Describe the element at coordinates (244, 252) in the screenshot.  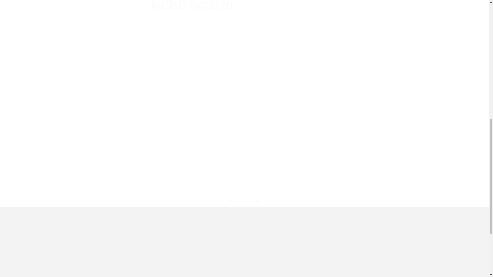
I see `Share` at that location.